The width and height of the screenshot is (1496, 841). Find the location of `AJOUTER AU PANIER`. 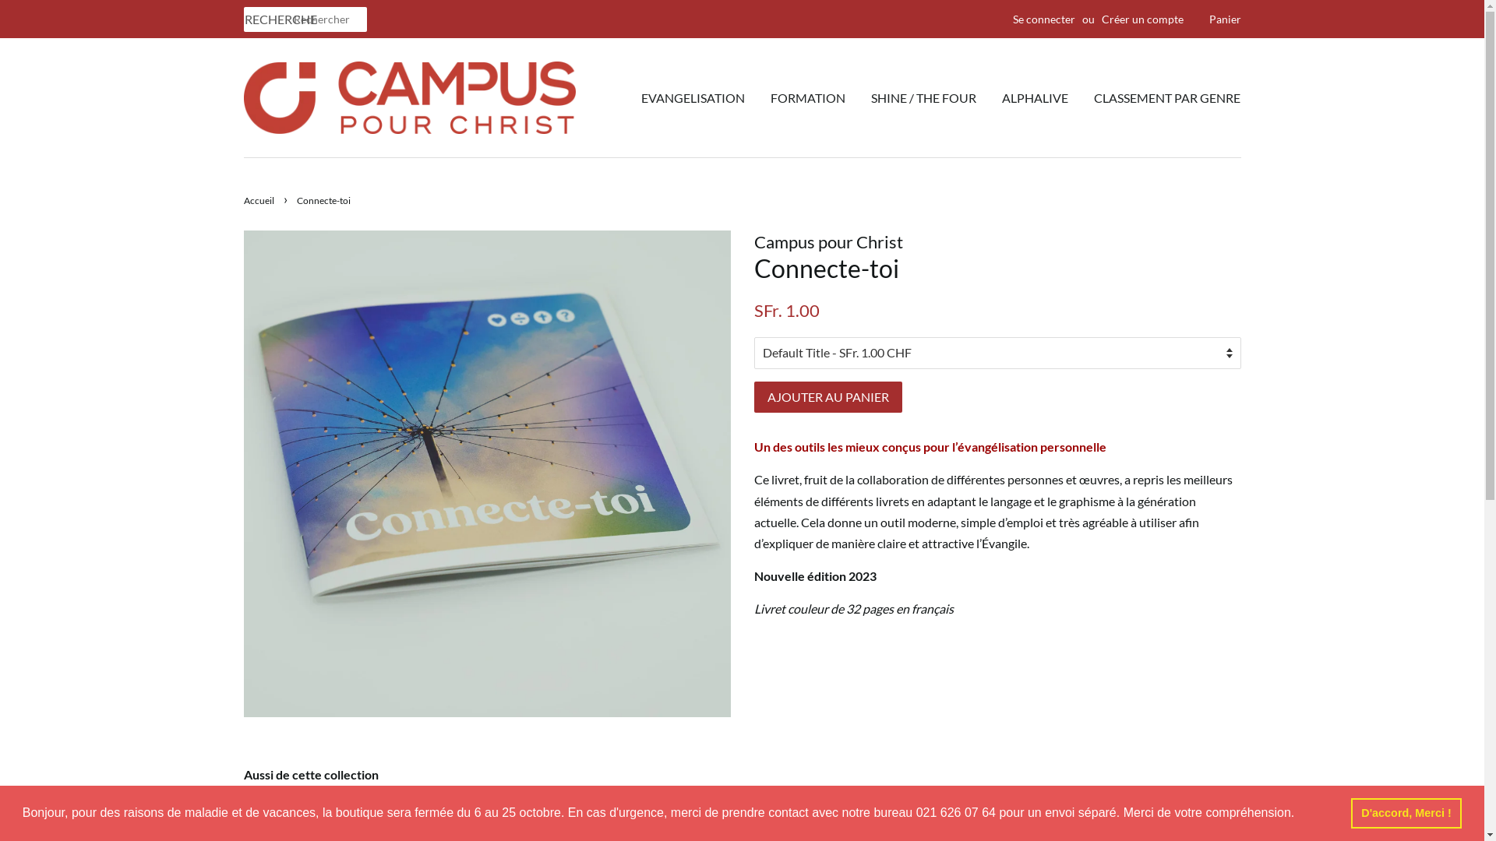

AJOUTER AU PANIER is located at coordinates (828, 397).